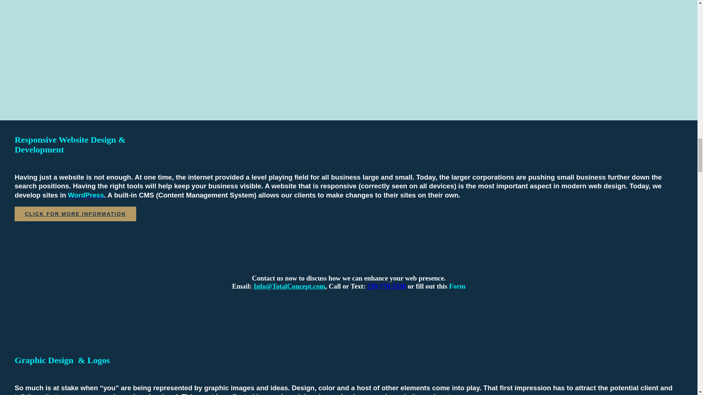 The image size is (703, 395). Describe the element at coordinates (75, 214) in the screenshot. I see `CLICK FOR MORE INFORMATION` at that location.